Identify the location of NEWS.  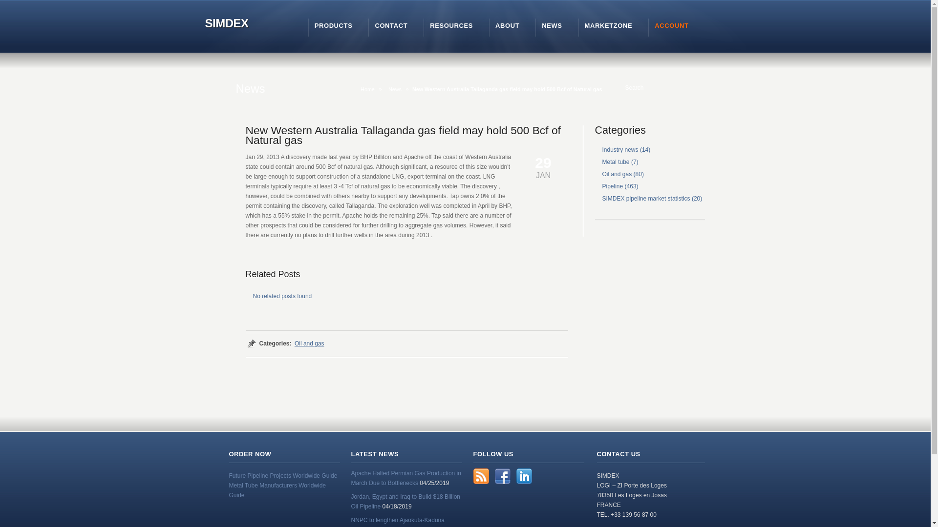
(552, 25).